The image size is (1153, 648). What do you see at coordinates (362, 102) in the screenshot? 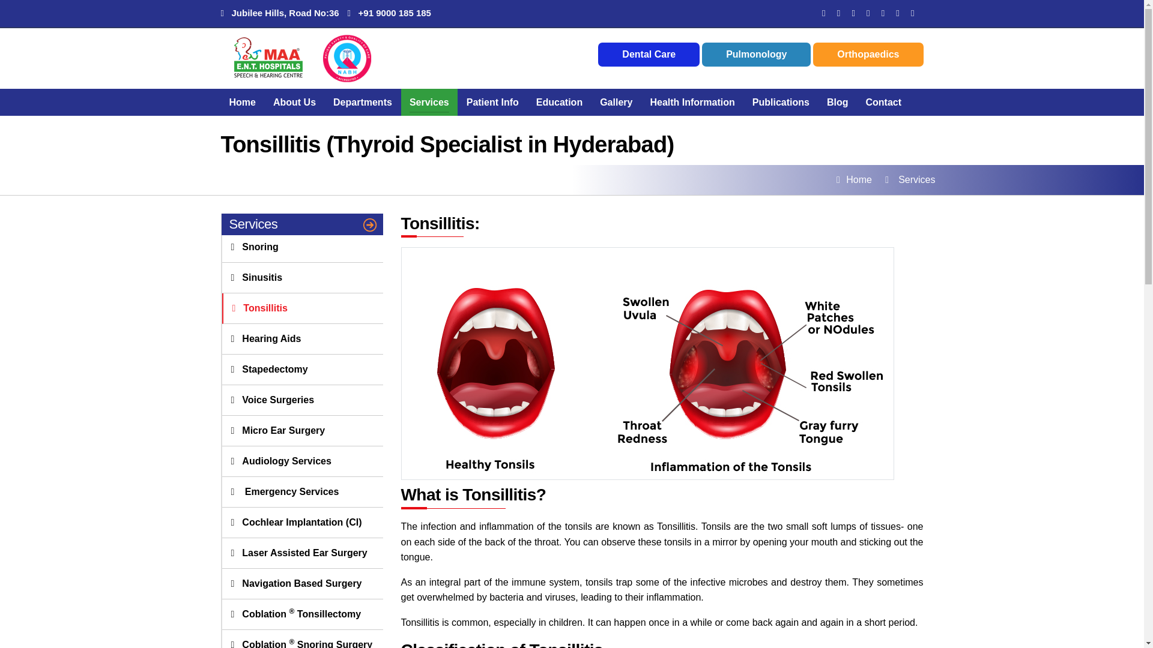
I see `Departments` at bounding box center [362, 102].